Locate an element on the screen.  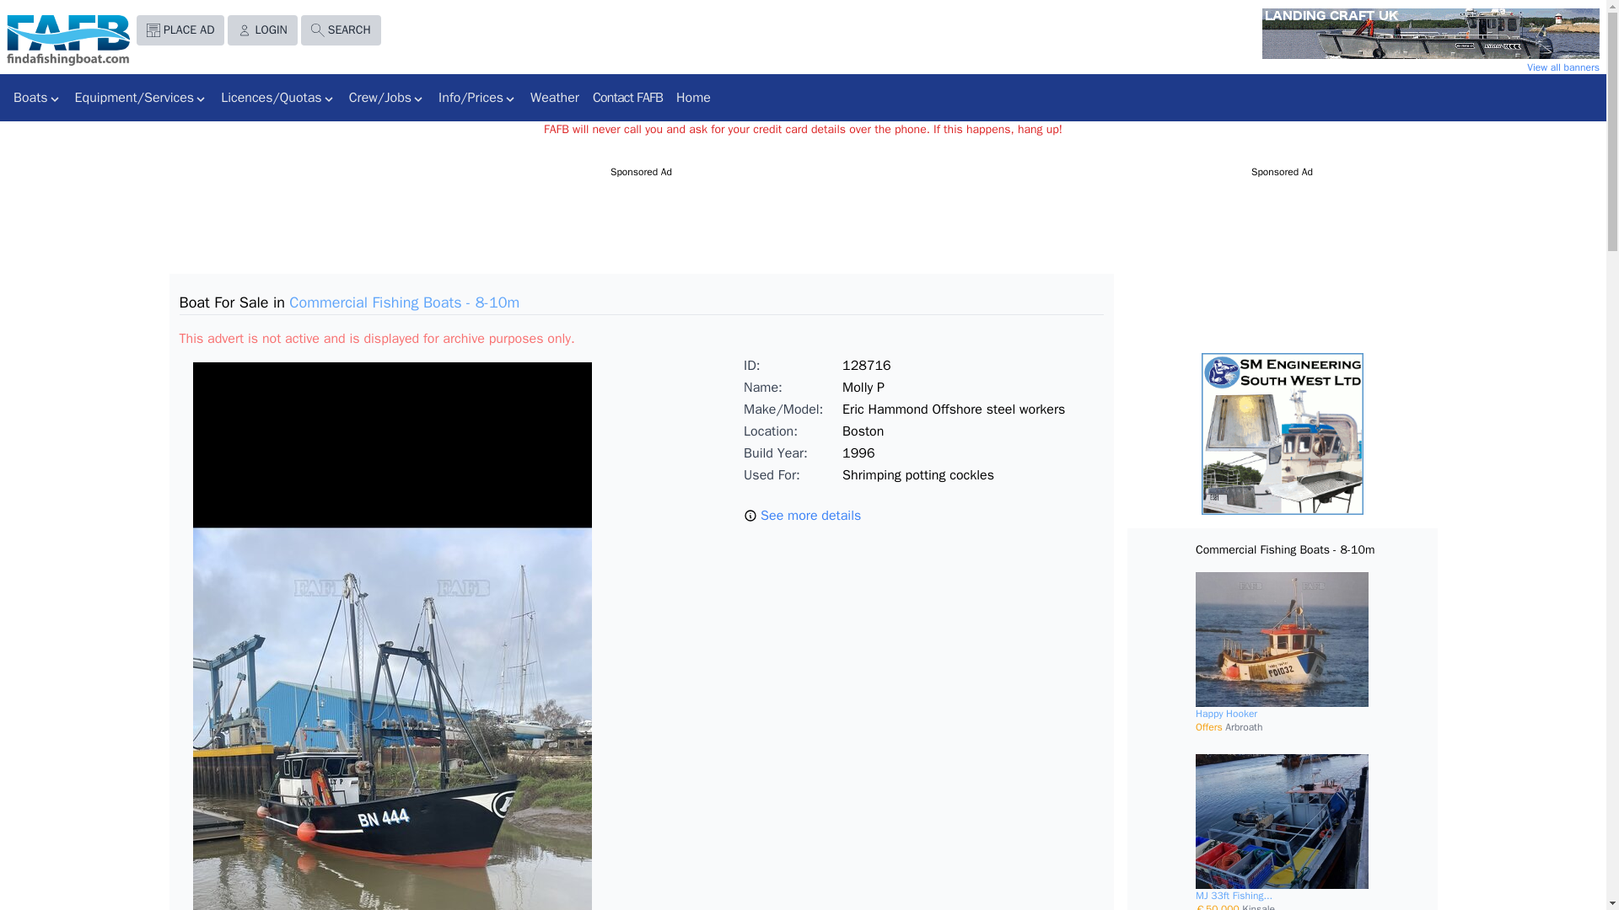
Banner advertisement is located at coordinates (1282, 434).